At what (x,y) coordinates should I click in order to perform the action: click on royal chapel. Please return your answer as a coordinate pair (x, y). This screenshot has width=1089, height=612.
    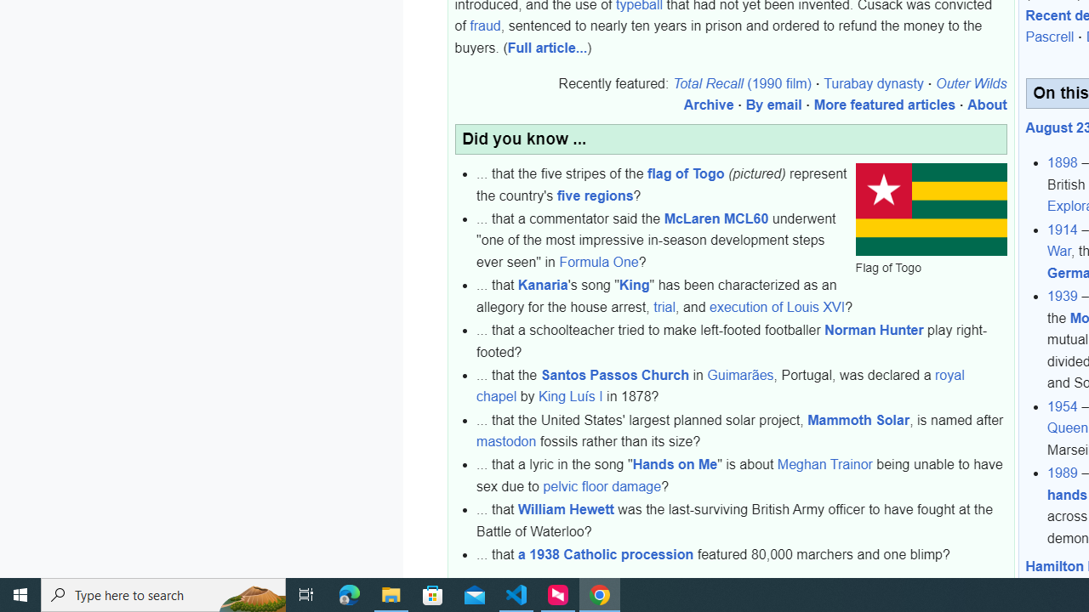
    Looking at the image, I should click on (721, 386).